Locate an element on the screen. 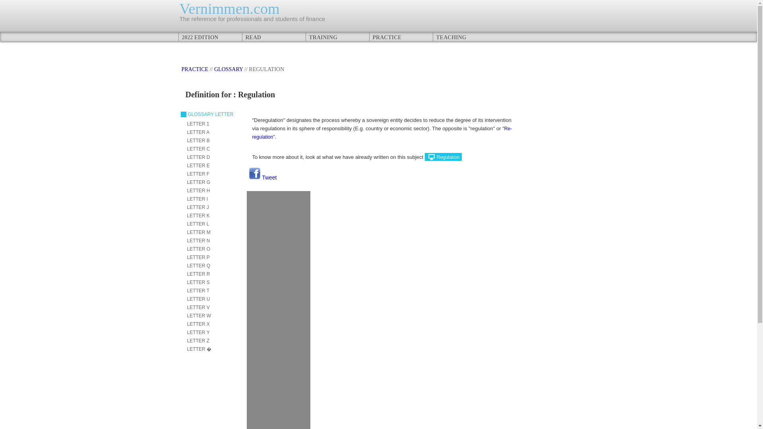 This screenshot has height=429, width=763. LETTER B is located at coordinates (198, 140).